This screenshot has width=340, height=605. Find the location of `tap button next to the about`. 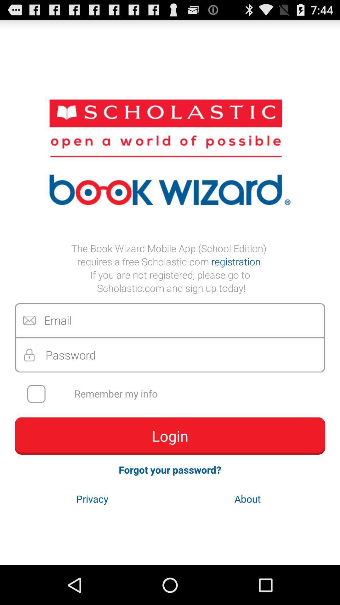

tap button next to the about is located at coordinates (92, 498).